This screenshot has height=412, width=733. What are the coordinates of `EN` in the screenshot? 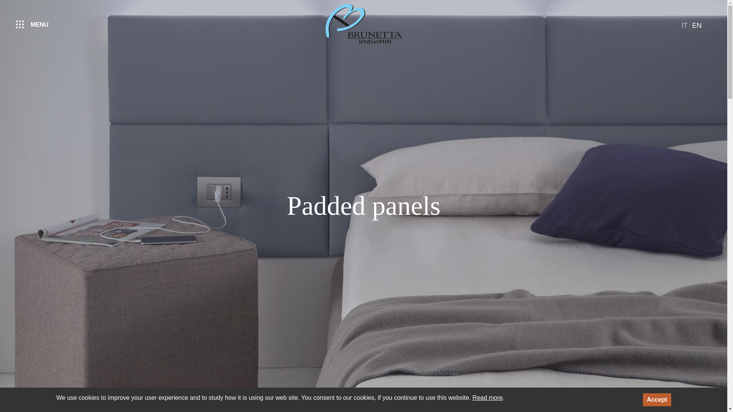 It's located at (698, 26).